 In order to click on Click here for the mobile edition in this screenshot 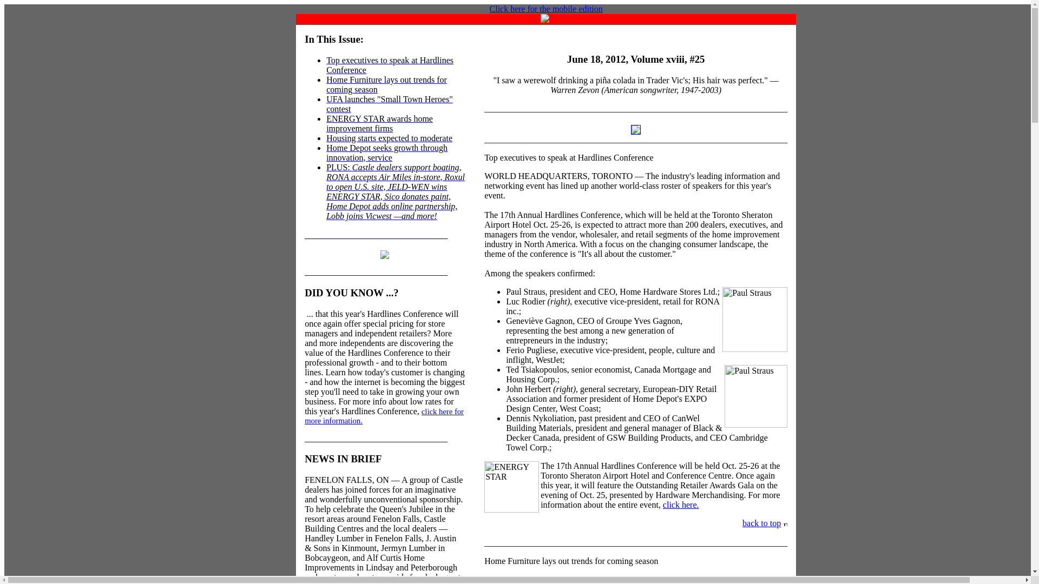, I will do `click(545, 9)`.